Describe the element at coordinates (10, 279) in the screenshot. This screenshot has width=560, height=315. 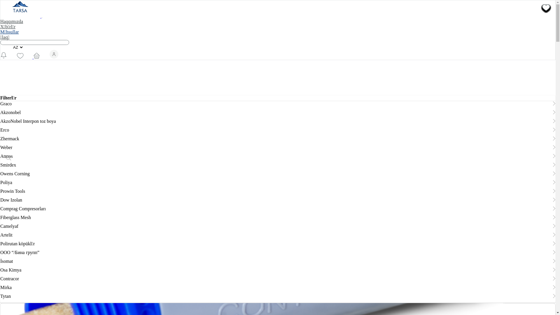
I see `Contracor` at that location.